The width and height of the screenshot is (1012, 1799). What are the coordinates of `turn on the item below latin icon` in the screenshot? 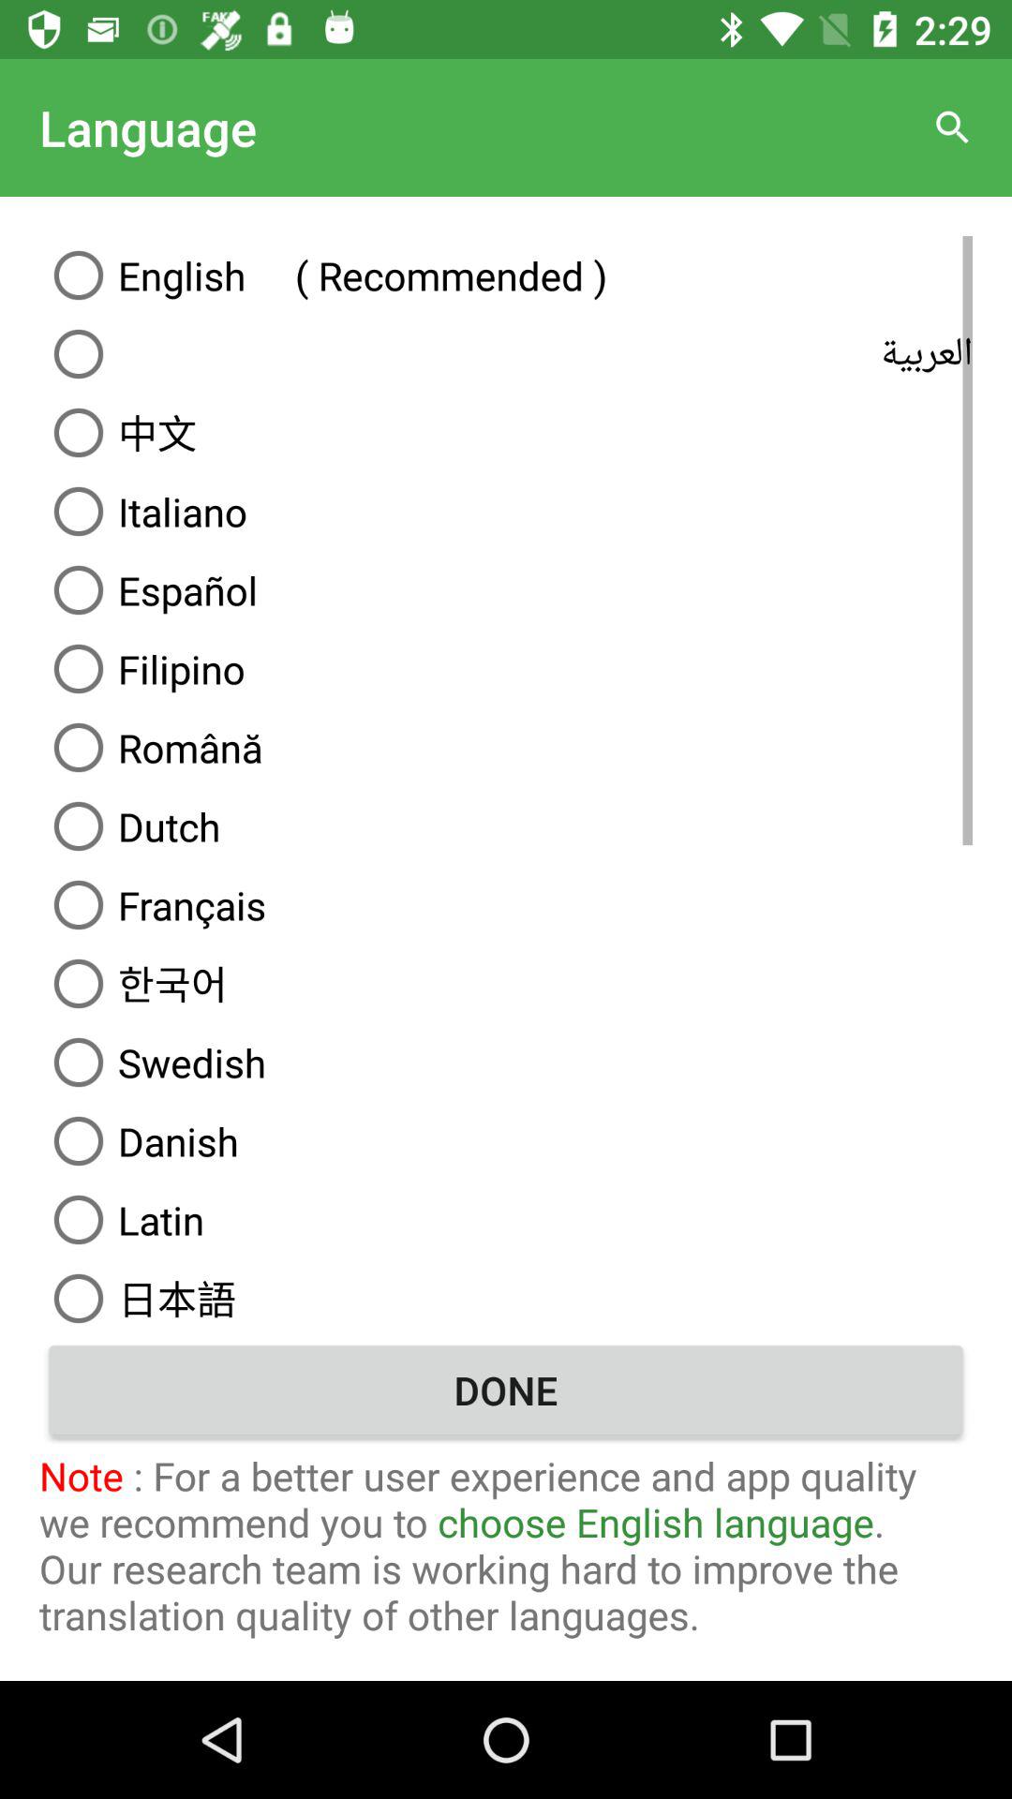 It's located at (506, 1295).